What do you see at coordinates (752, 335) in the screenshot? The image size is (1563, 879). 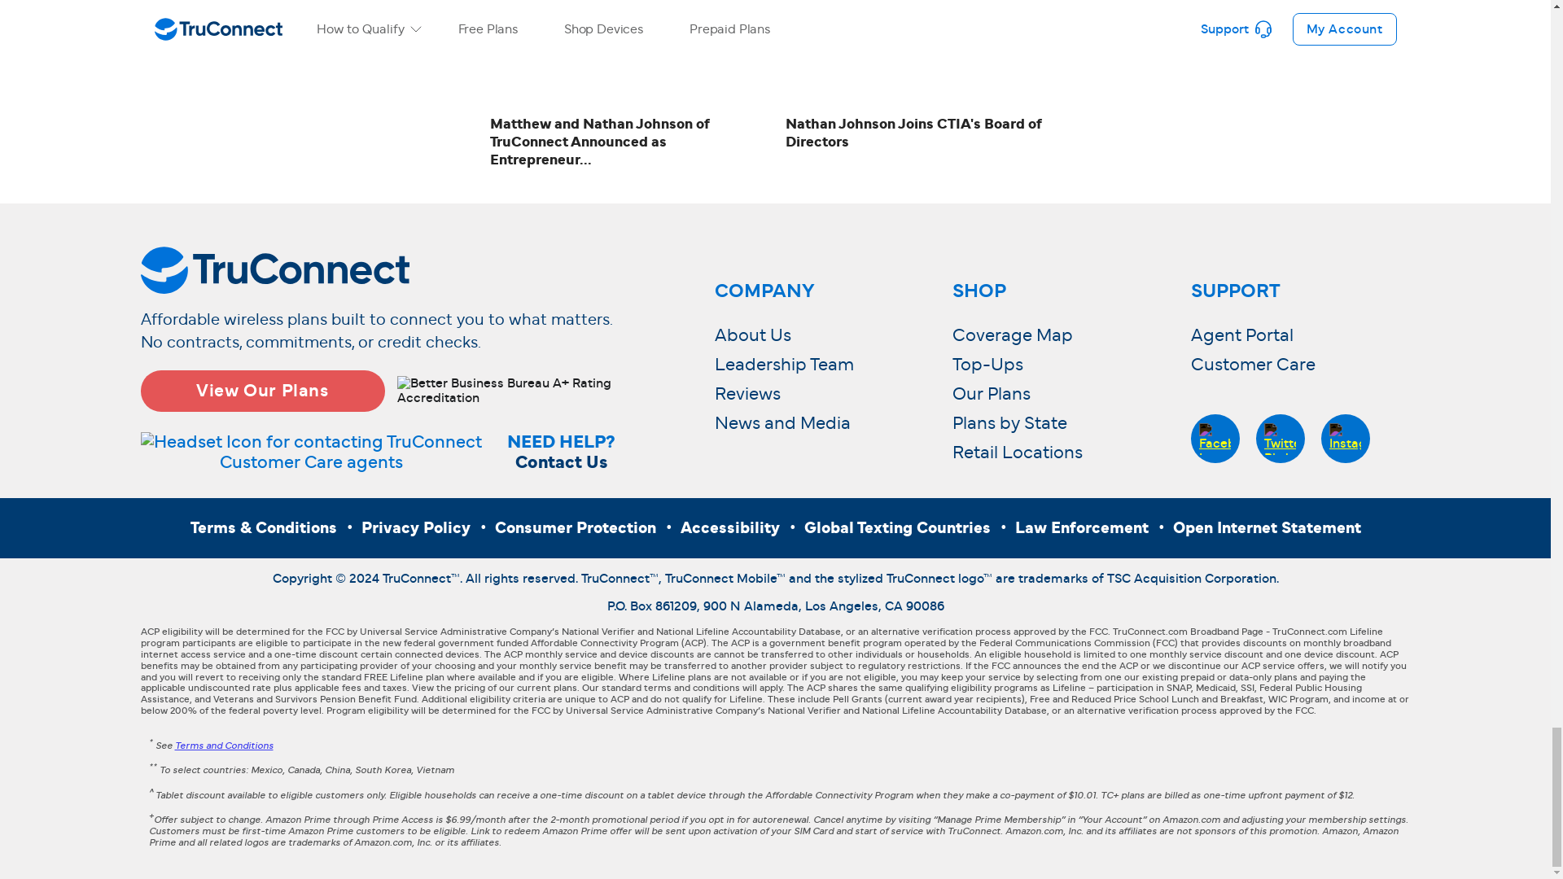 I see `About Us` at bounding box center [752, 335].